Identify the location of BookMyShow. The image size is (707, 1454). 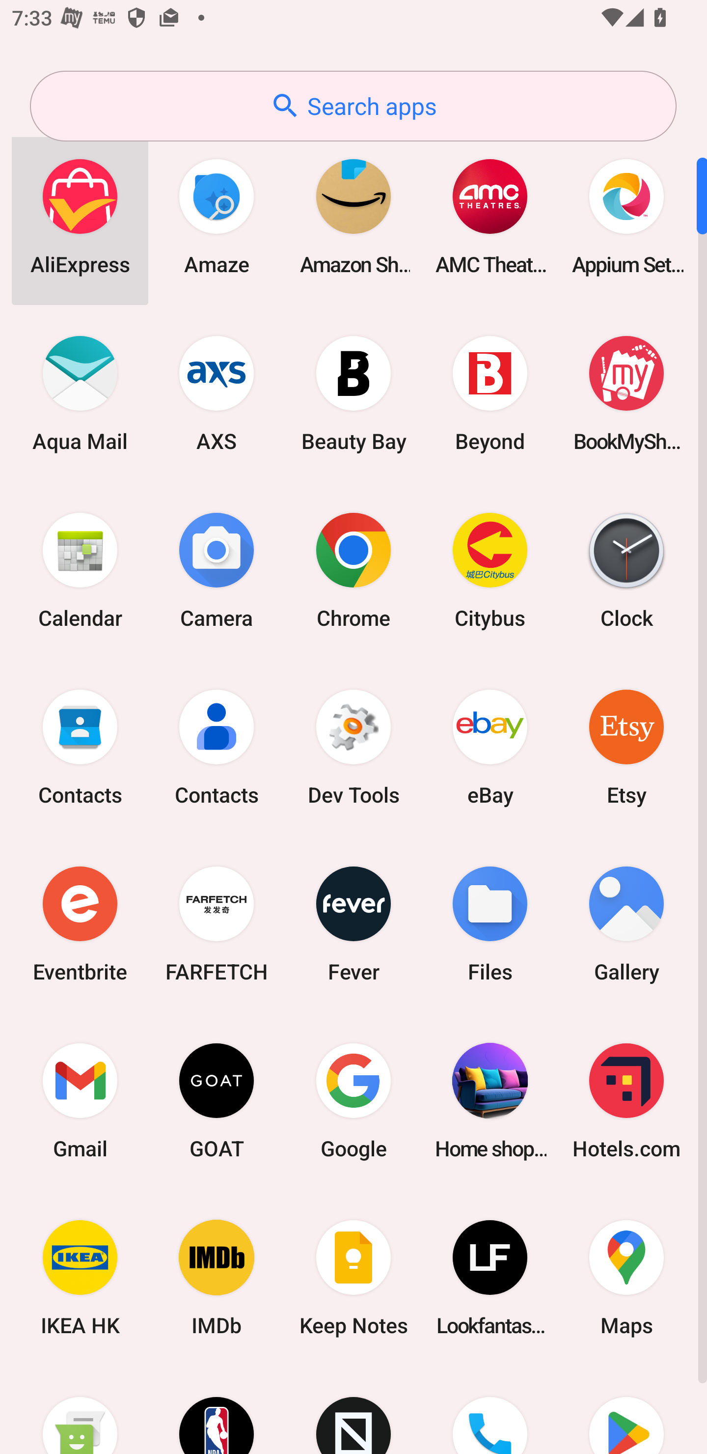
(626, 393).